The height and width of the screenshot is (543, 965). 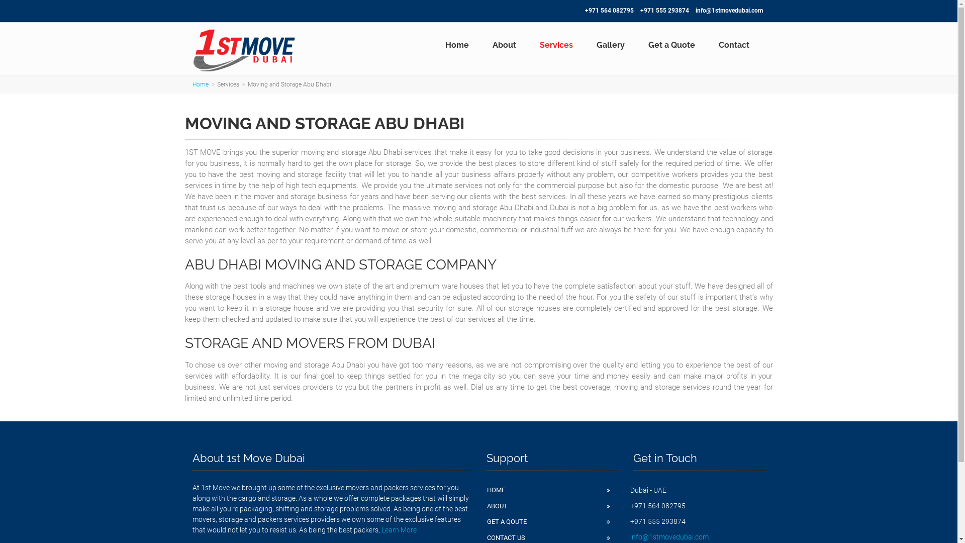 I want to click on Gallery, so click(x=612, y=43).